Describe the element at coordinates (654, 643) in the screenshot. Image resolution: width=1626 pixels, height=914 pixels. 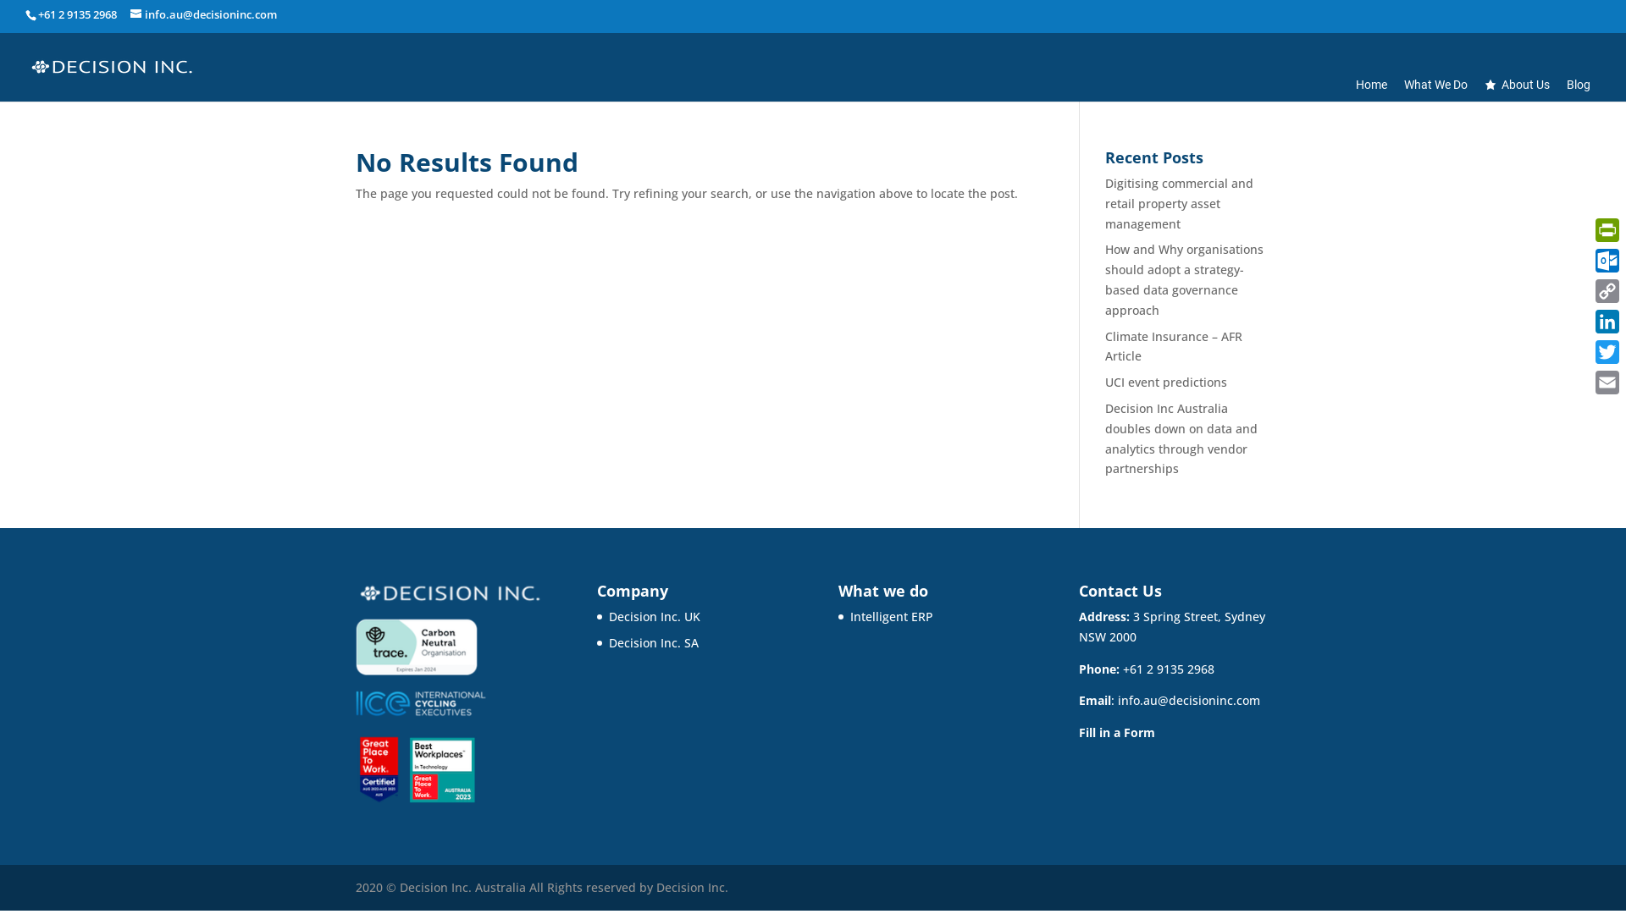
I see `Decision Inc. SA` at that location.